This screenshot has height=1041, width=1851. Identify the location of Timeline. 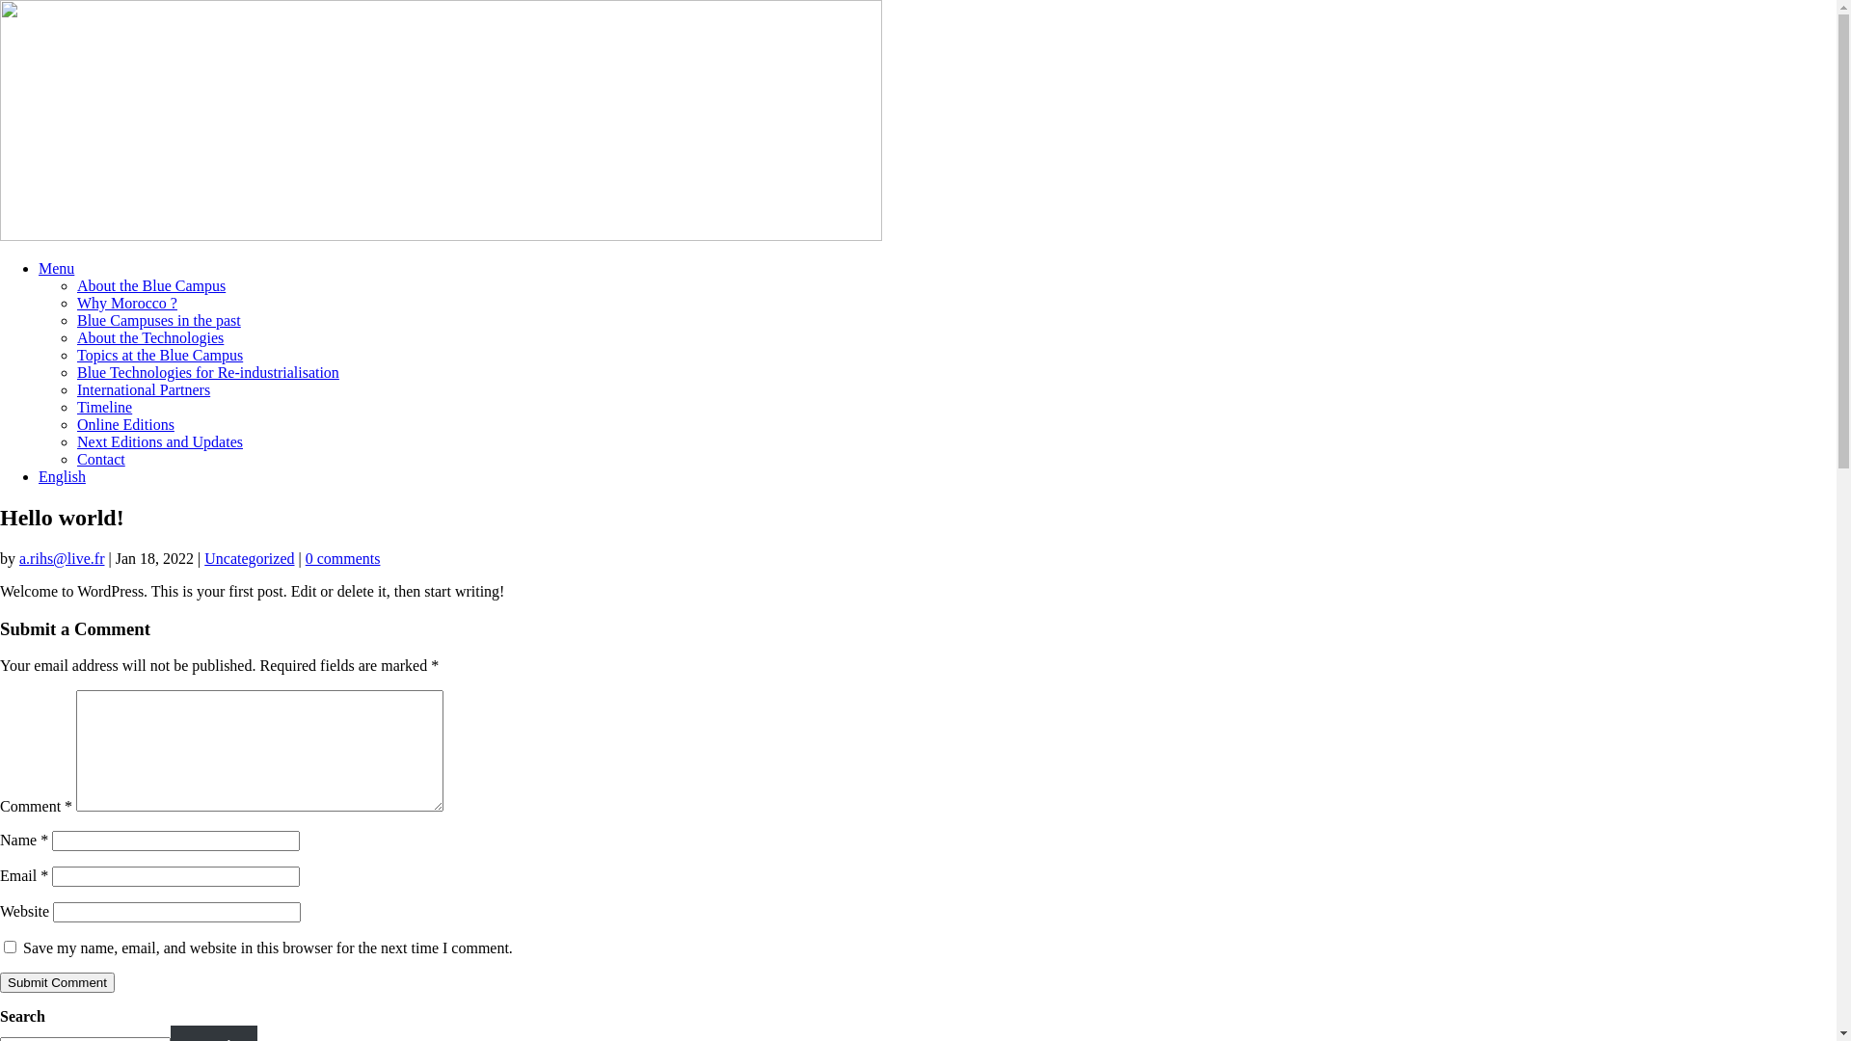
(104, 407).